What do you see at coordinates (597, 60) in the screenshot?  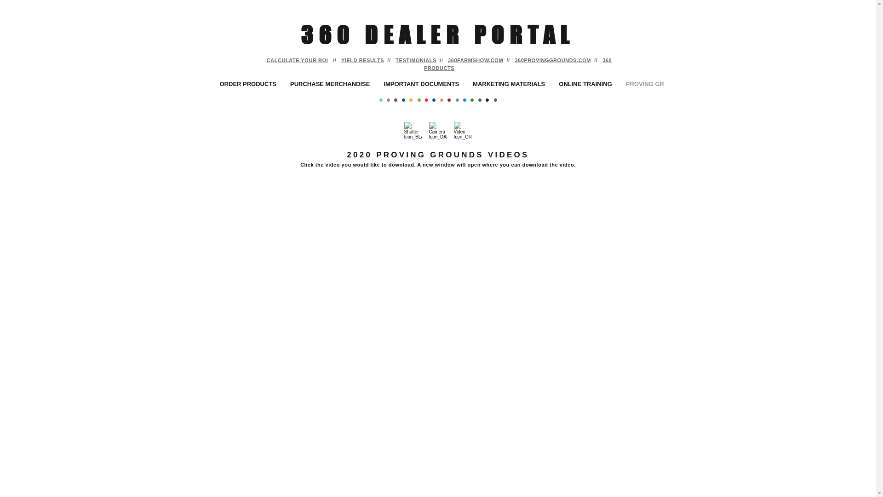 I see `  //   ` at bounding box center [597, 60].